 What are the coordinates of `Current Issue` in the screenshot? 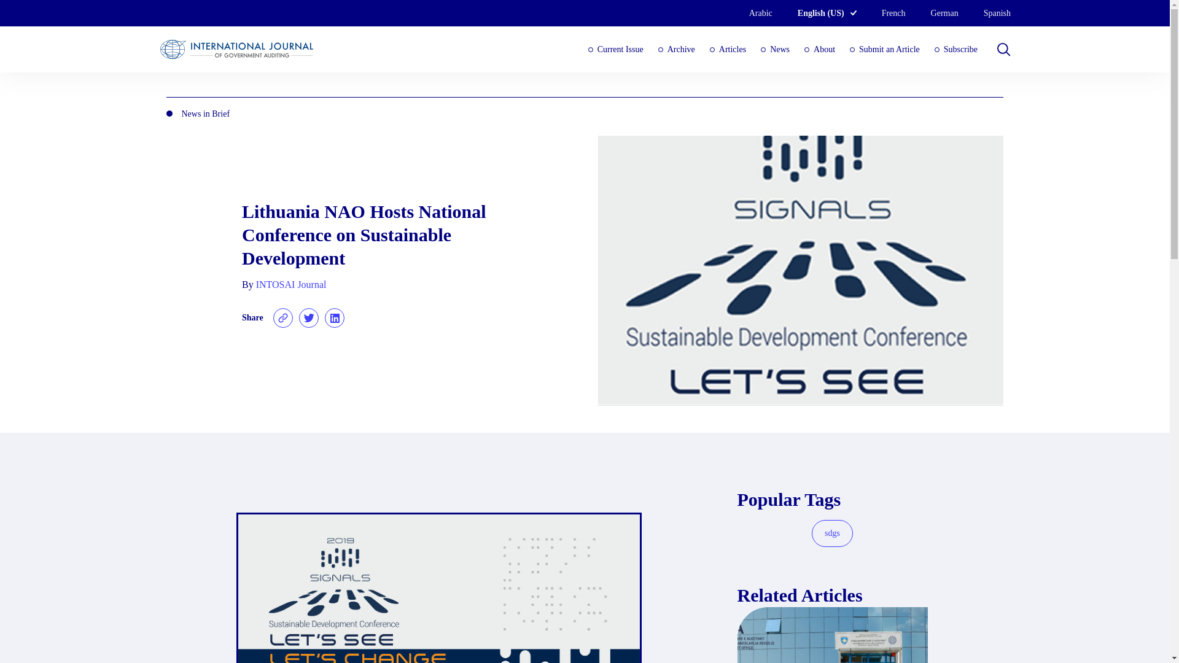 It's located at (616, 49).